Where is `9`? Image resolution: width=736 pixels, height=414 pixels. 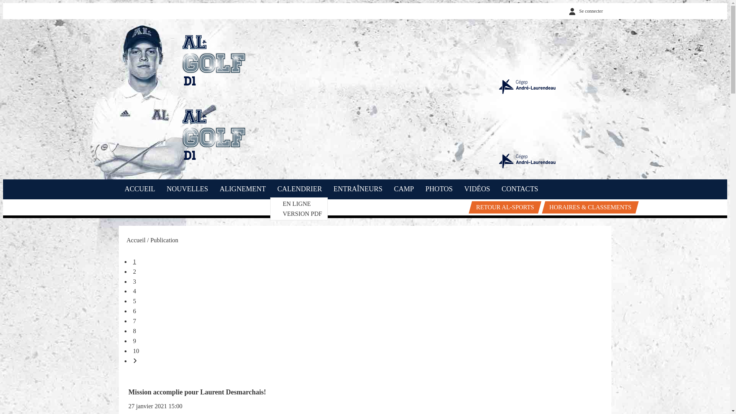 9 is located at coordinates (135, 341).